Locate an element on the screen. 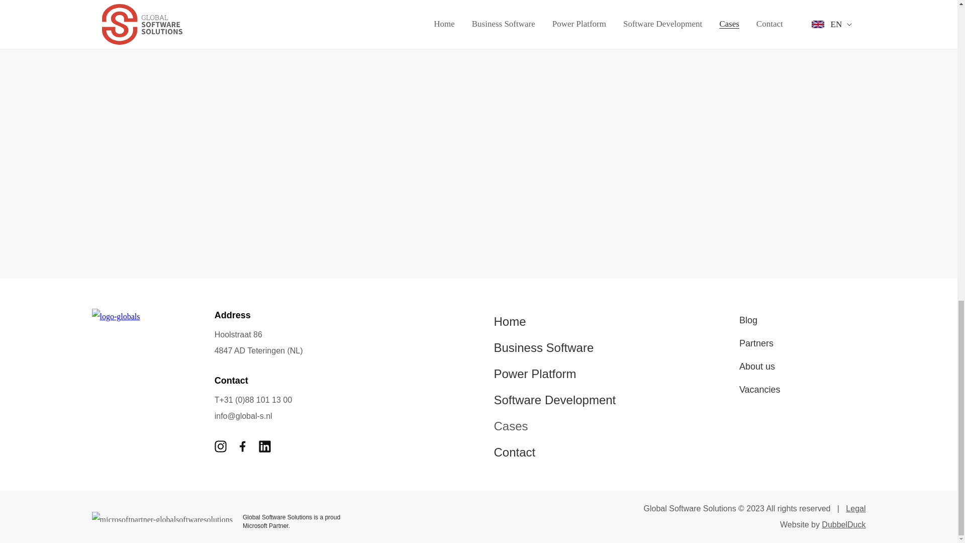 The height and width of the screenshot is (543, 965). Vacancies is located at coordinates (760, 389).